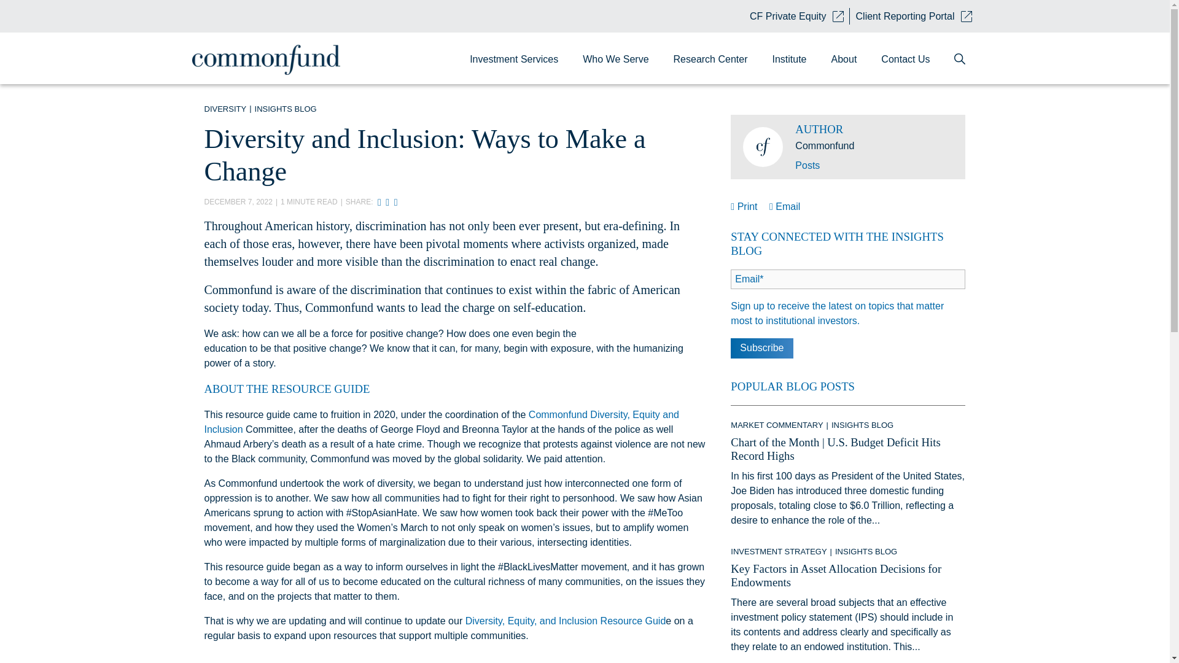 The height and width of the screenshot is (663, 1179). I want to click on Key Factors in Asset Allocation Decisions for Endowments, so click(836, 575).